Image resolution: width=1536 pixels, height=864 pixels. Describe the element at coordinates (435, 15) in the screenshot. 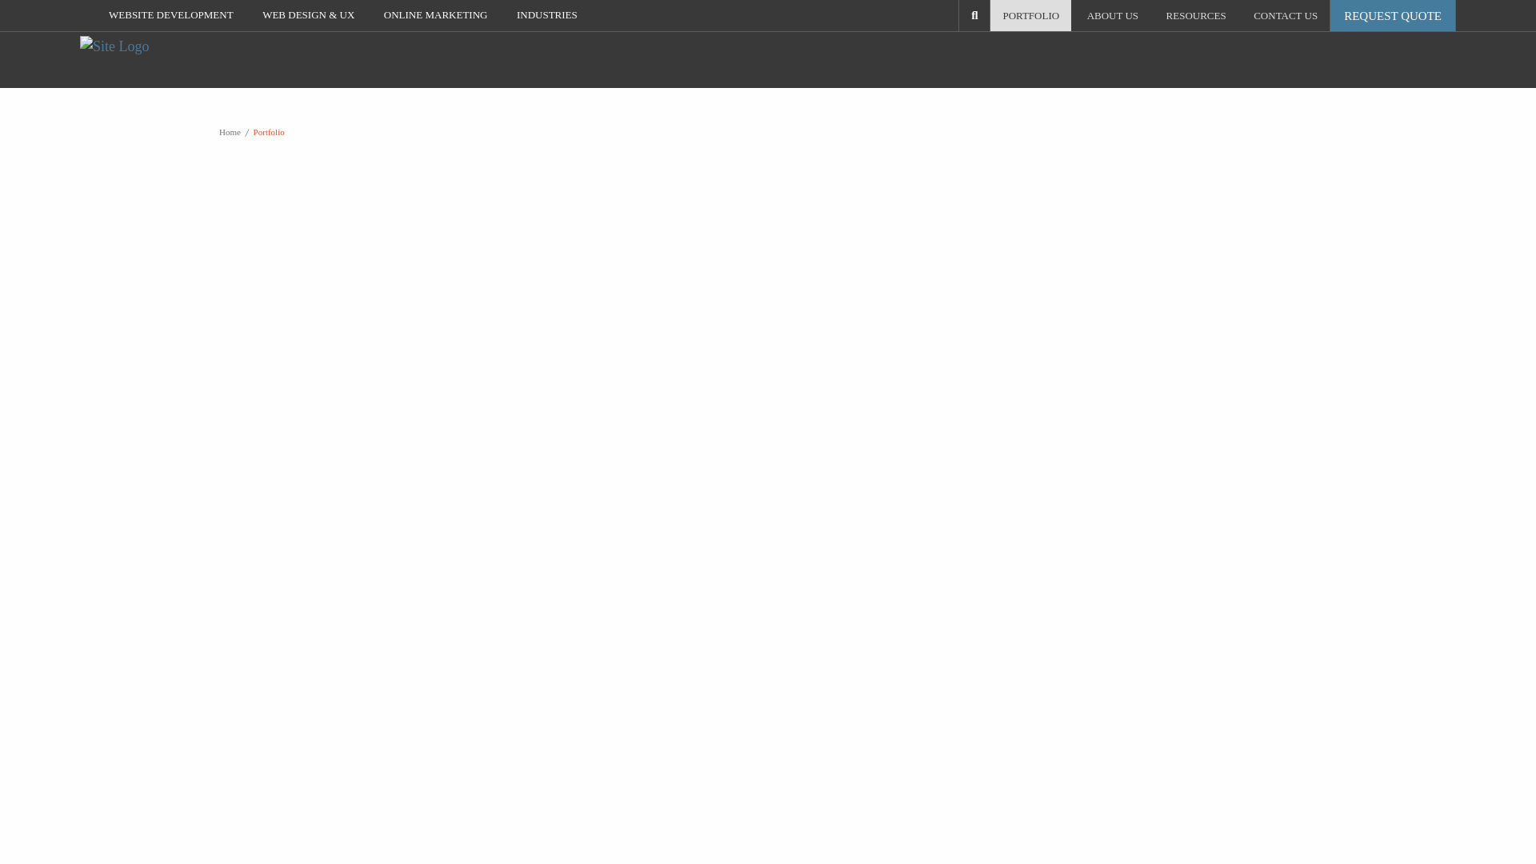

I see `Online Marketing page` at that location.